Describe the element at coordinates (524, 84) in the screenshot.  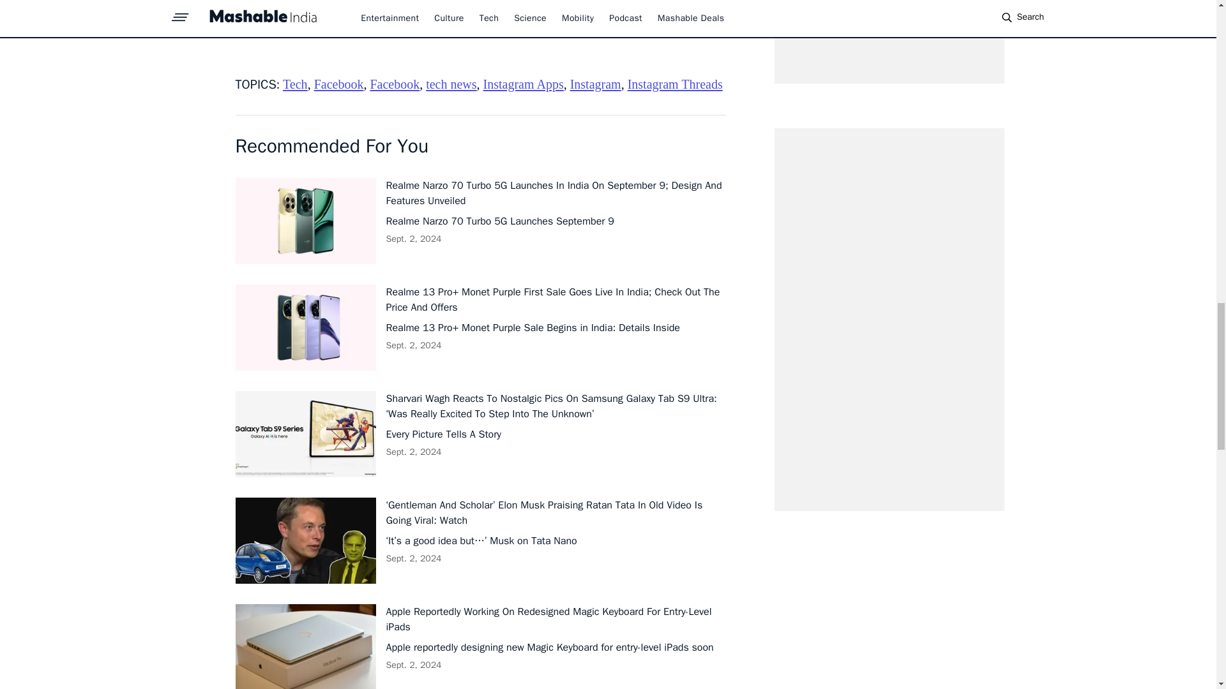
I see `Instagram Apps` at that location.